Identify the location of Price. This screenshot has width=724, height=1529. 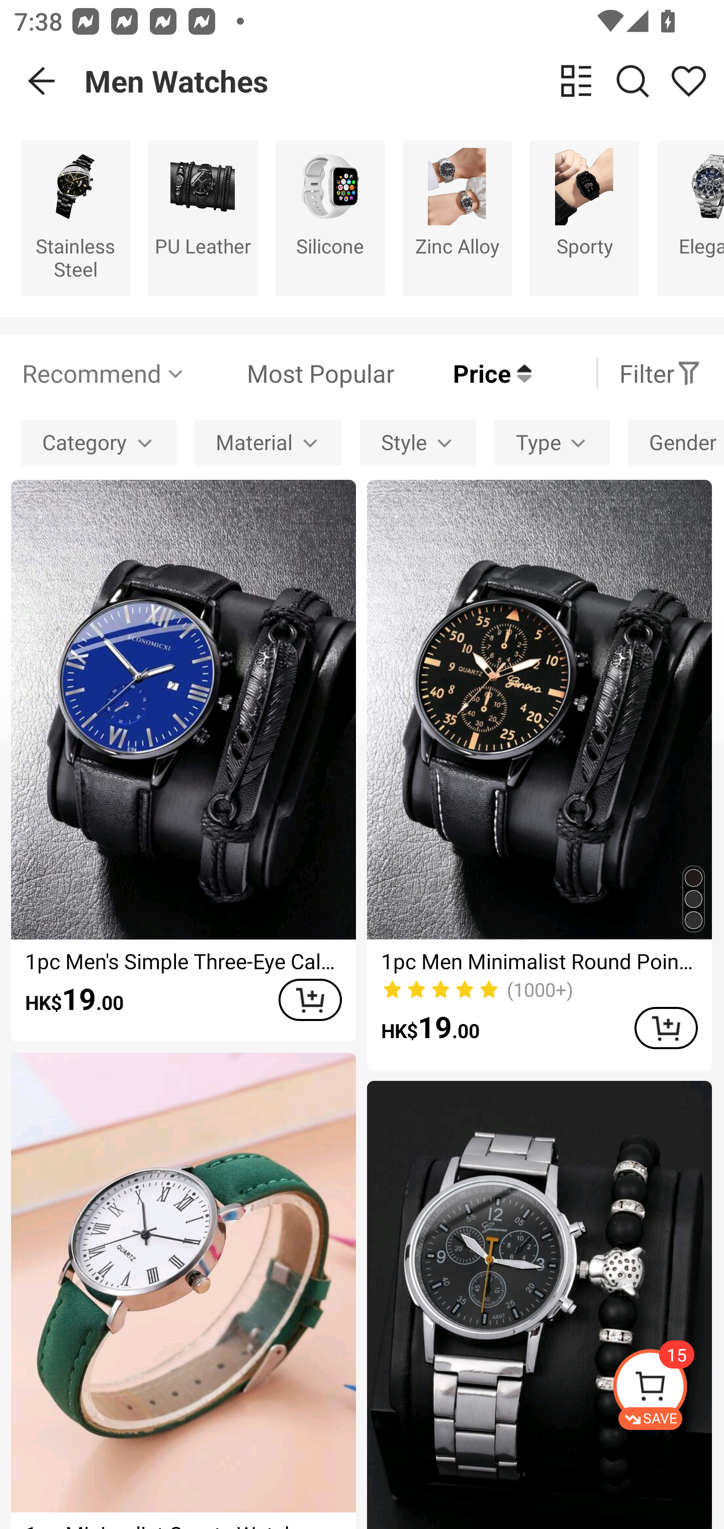
(463, 373).